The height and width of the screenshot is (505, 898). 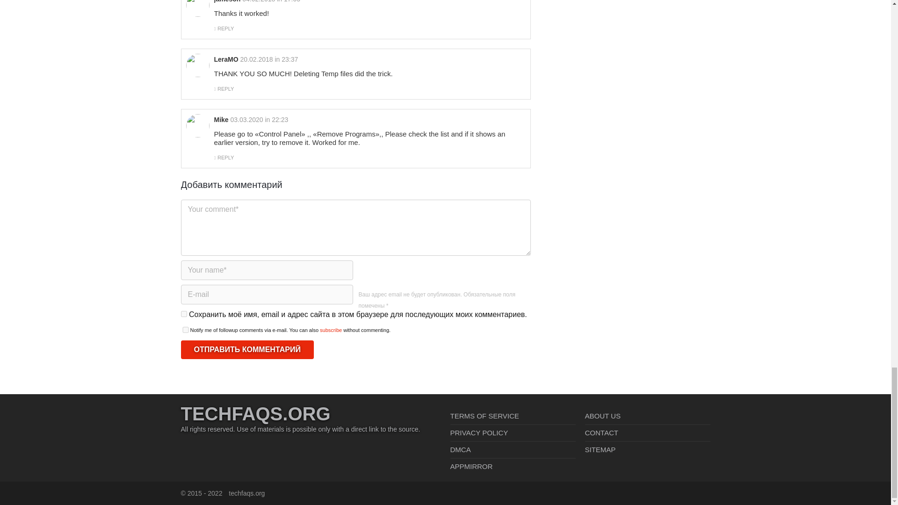 I want to click on subscribe, so click(x=331, y=330).